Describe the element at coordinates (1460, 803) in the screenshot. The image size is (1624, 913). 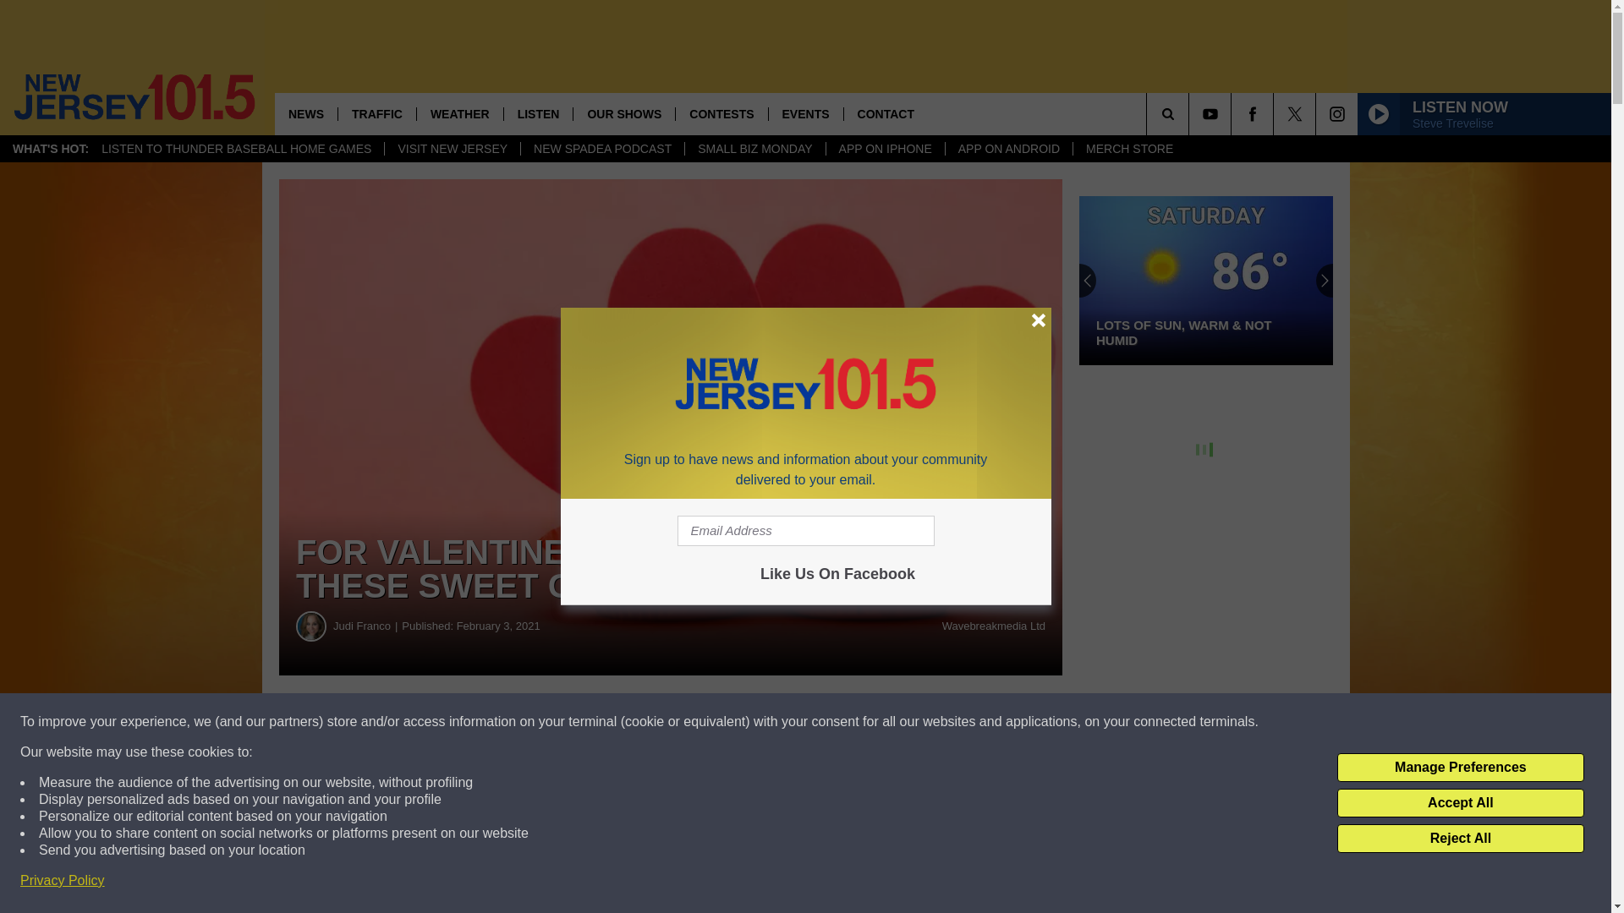
I see `Accept All` at that location.